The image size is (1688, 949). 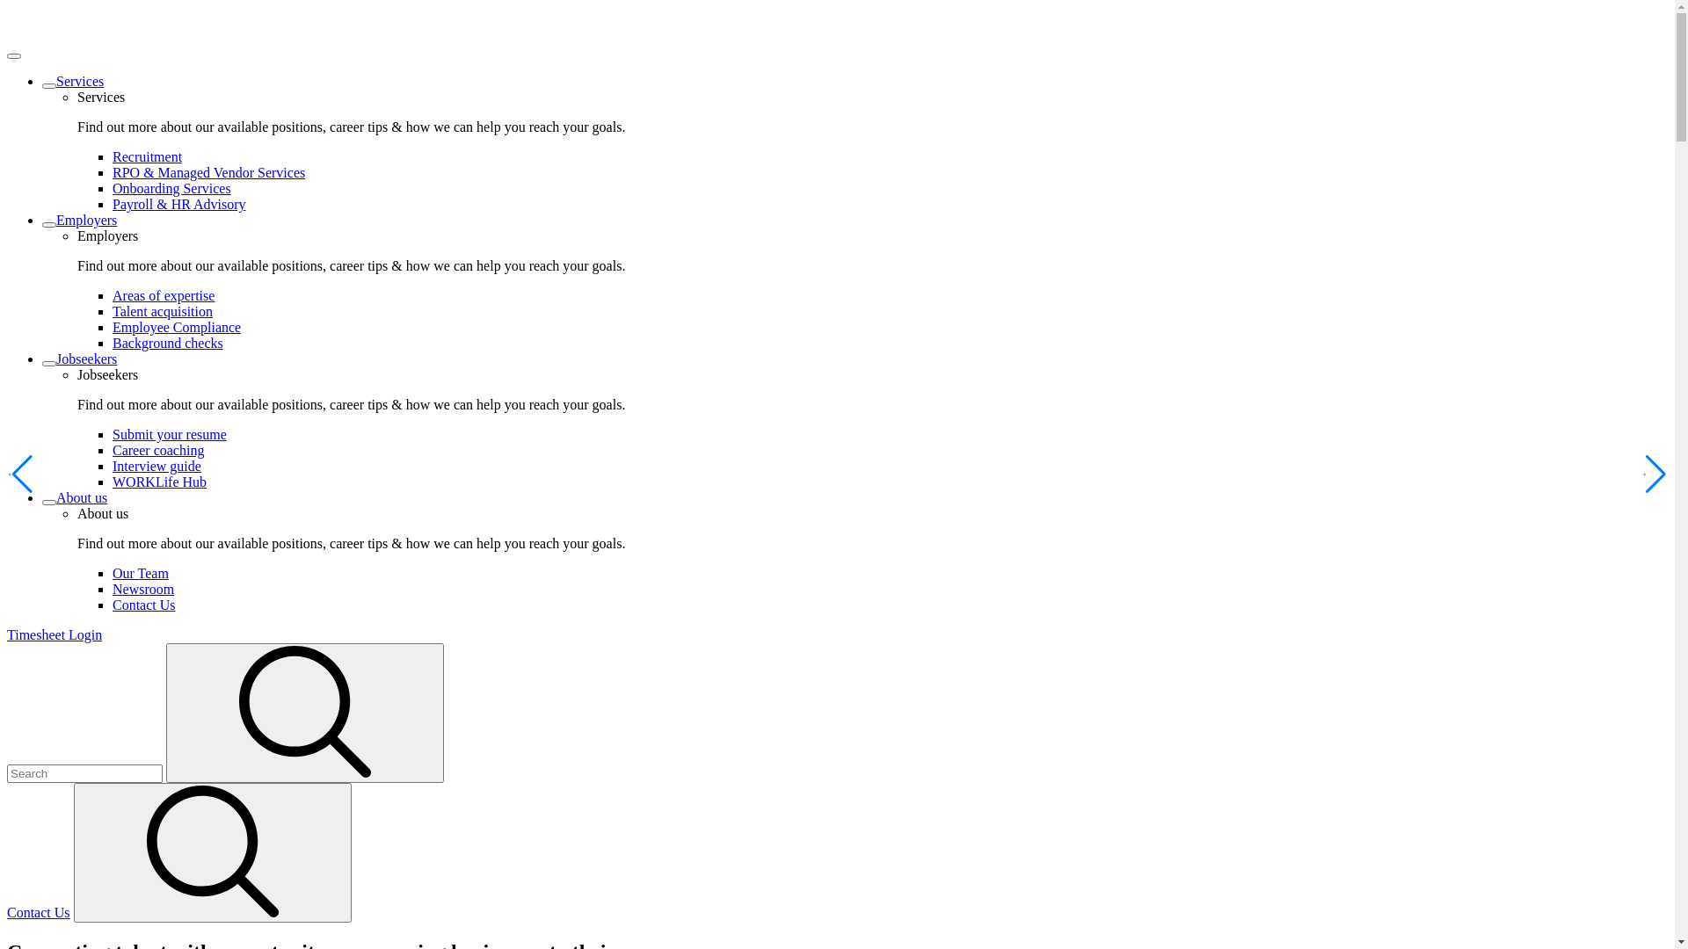 I want to click on Interview guide, so click(x=156, y=466).